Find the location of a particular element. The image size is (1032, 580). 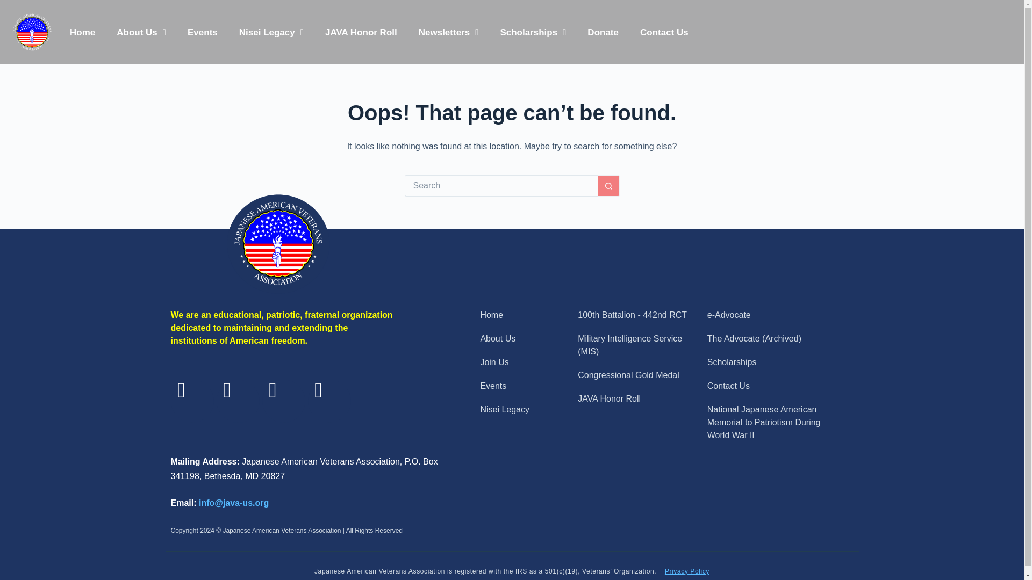

JAVA Honor Roll is located at coordinates (361, 32).